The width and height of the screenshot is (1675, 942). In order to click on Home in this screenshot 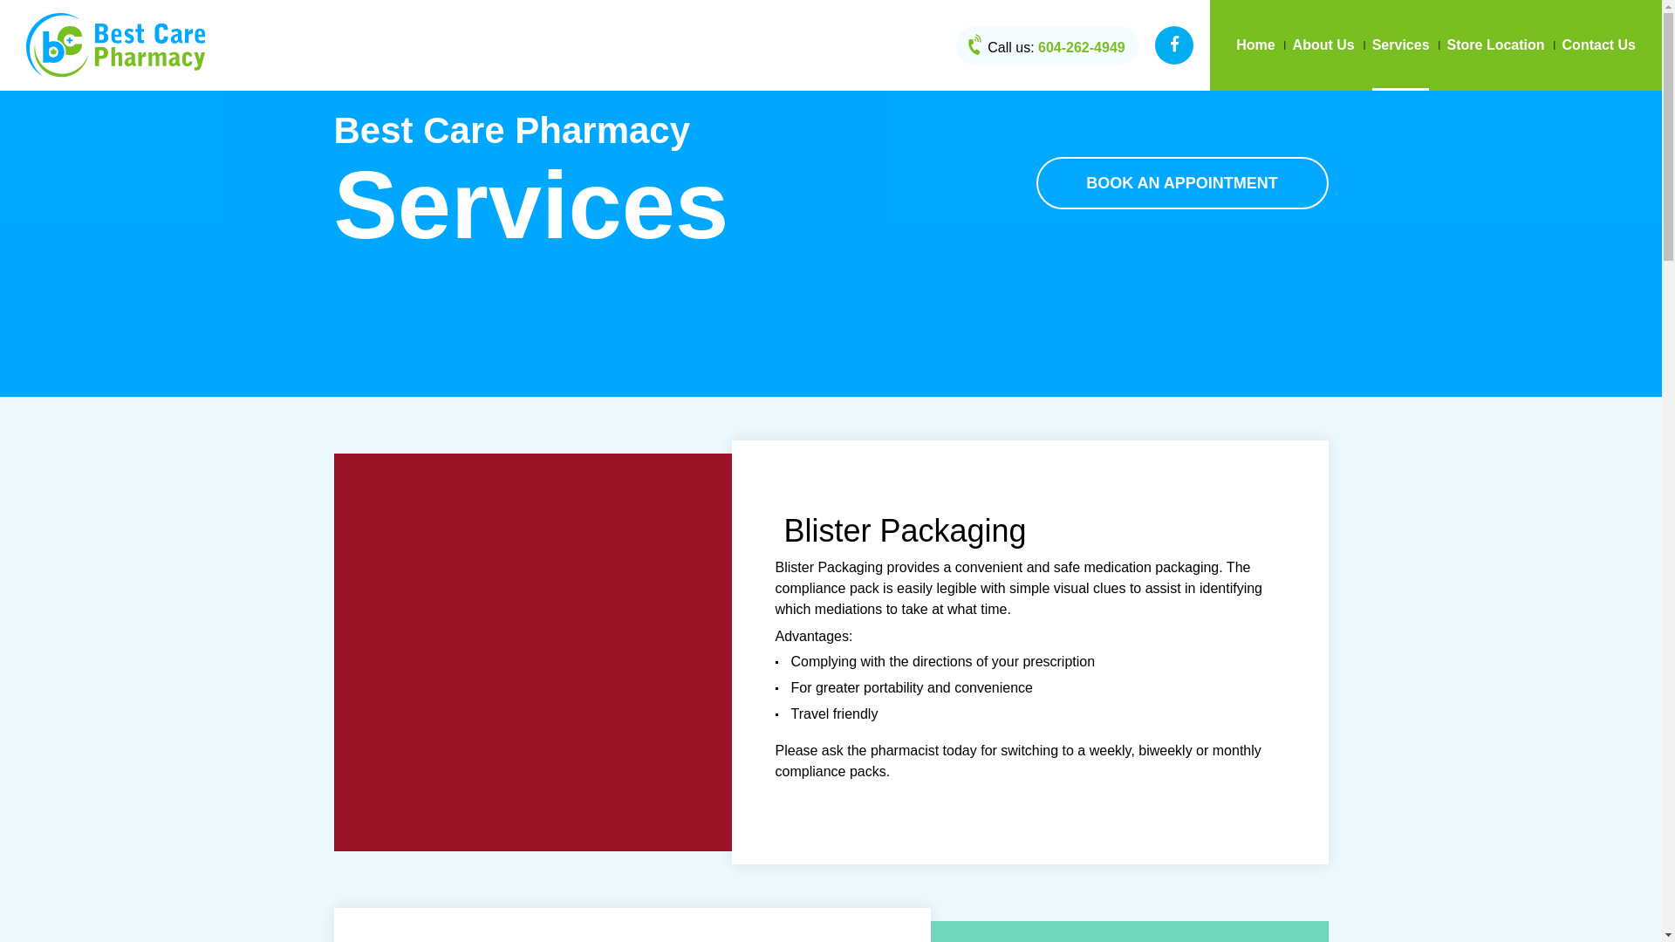, I will do `click(1255, 45)`.